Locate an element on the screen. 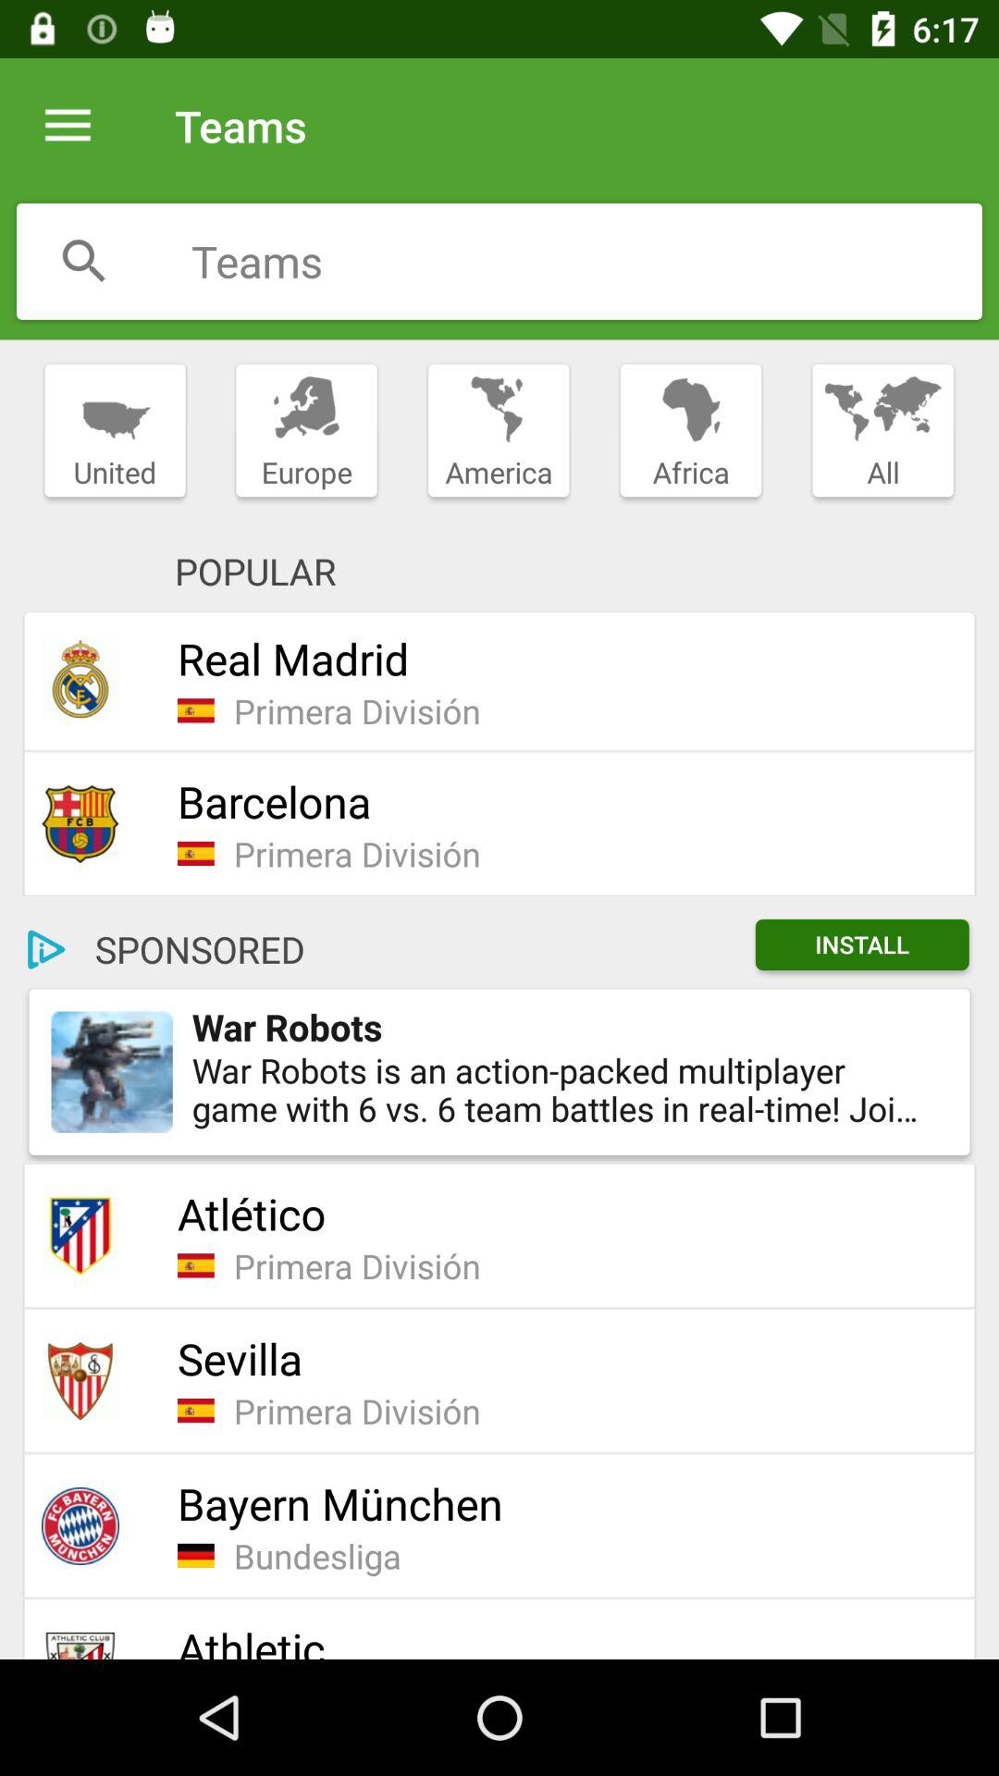 This screenshot has width=999, height=1776. swipe to barcelona icon is located at coordinates (564, 801).